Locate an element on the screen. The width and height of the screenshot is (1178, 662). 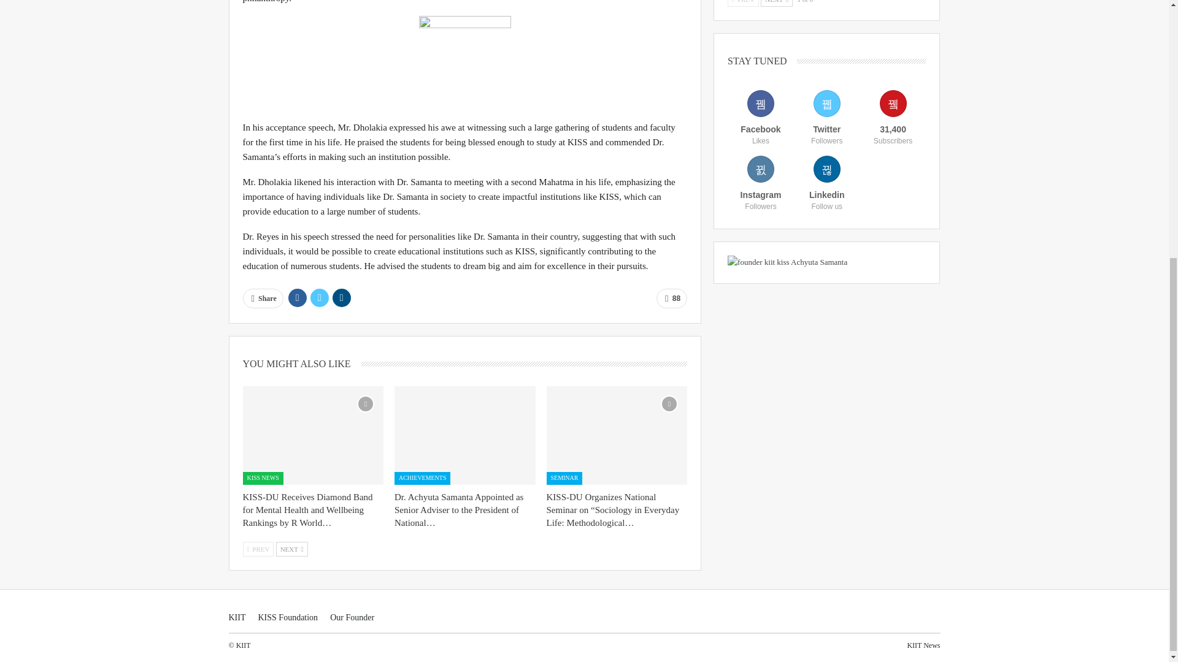
Next is located at coordinates (291, 549).